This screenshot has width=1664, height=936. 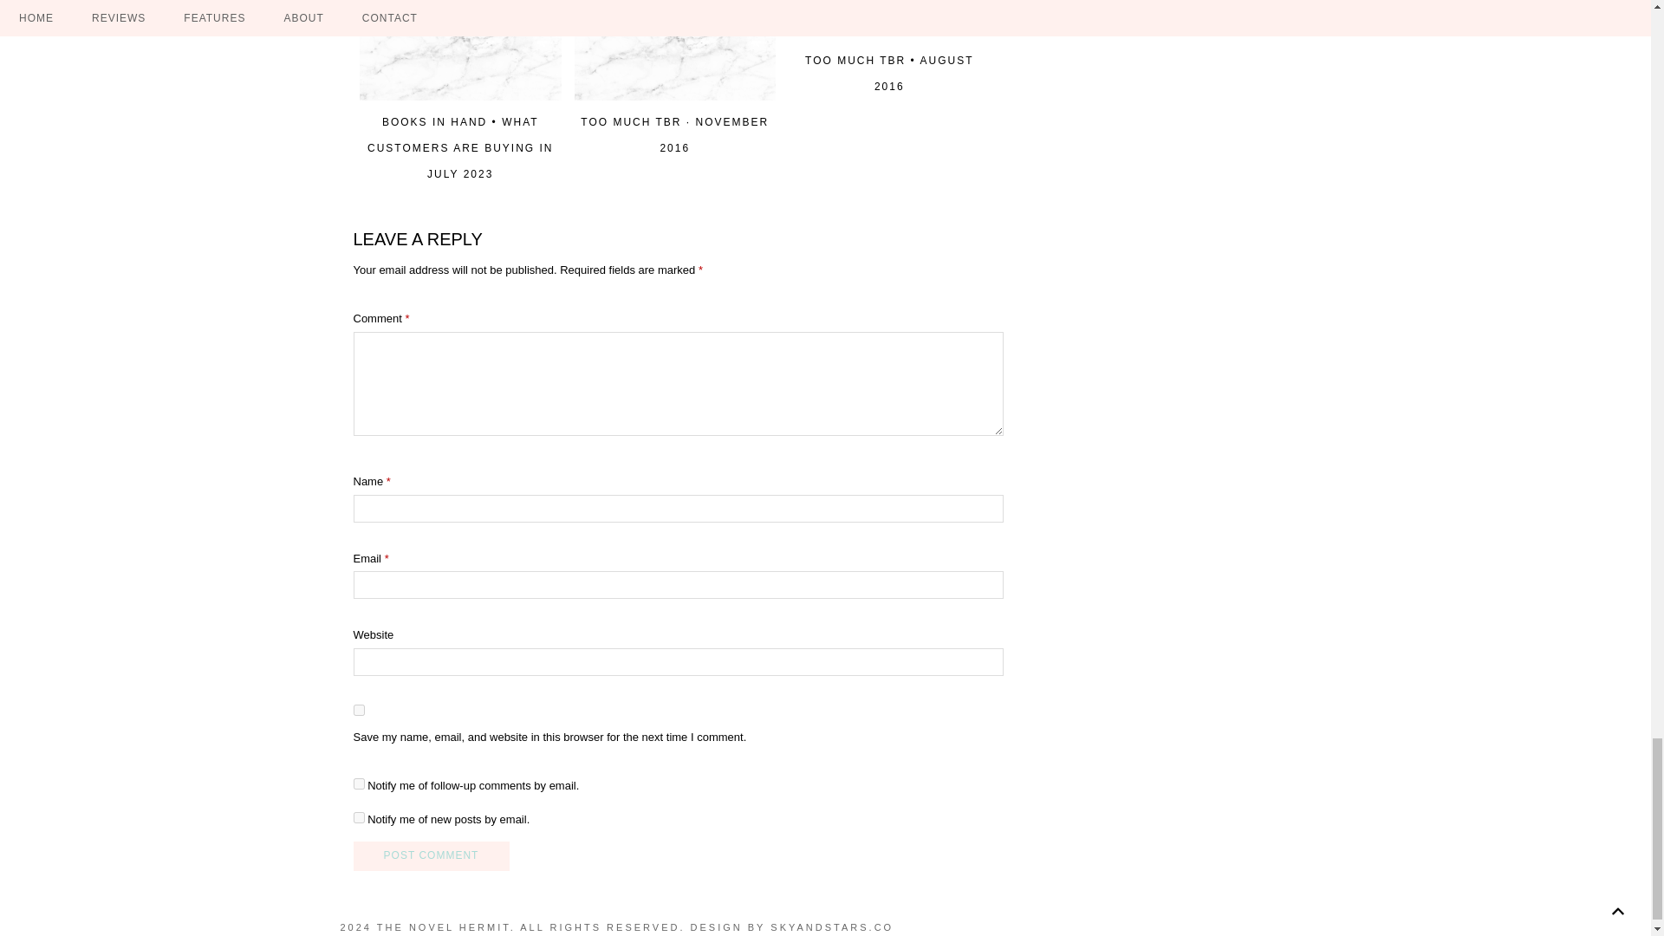 I want to click on subscribe, so click(x=359, y=818).